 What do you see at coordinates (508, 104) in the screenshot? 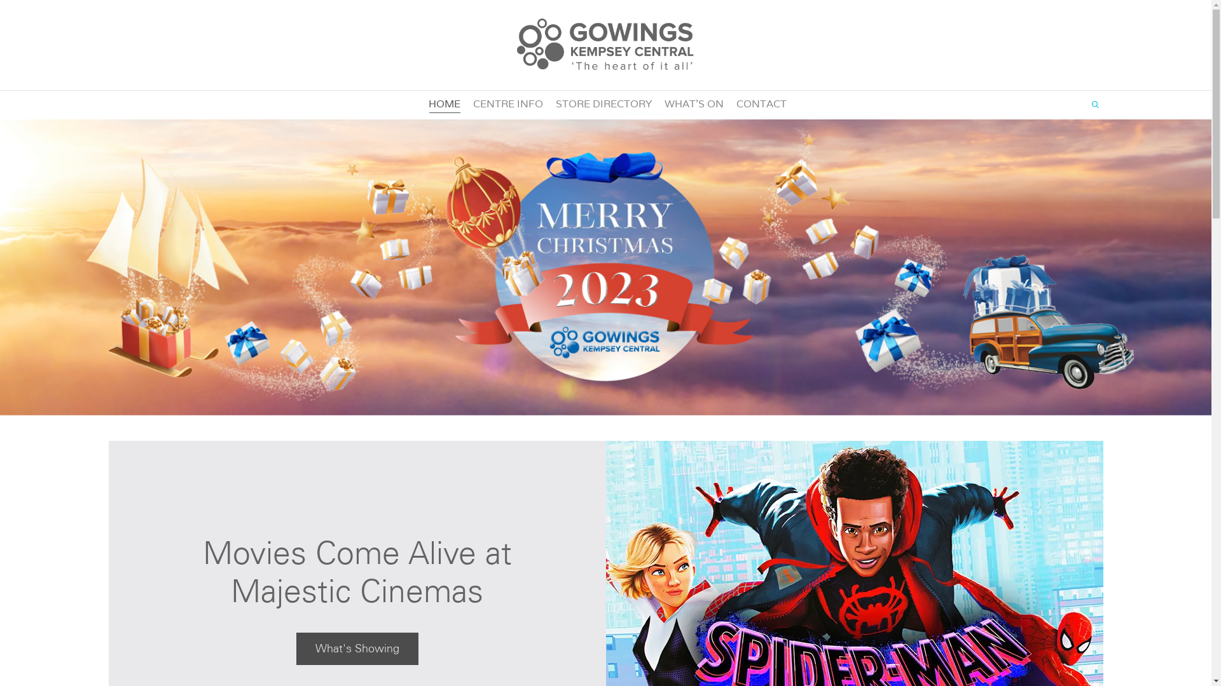
I see `CENTRE INFO` at bounding box center [508, 104].